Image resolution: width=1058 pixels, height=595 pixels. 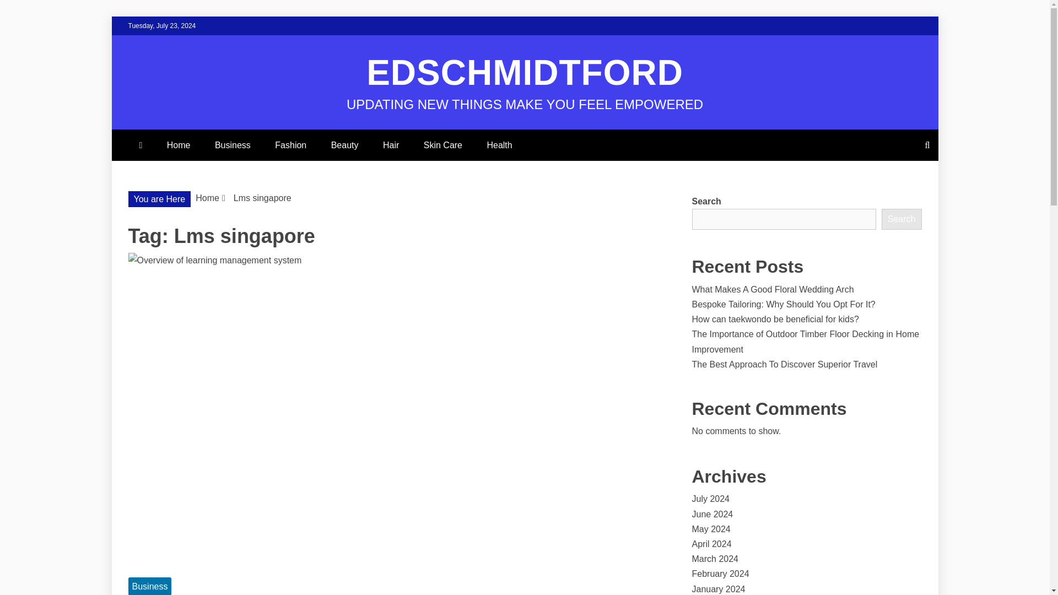 What do you see at coordinates (784, 304) in the screenshot?
I see `Bespoke Tailoring: Why Should You Opt For It?` at bounding box center [784, 304].